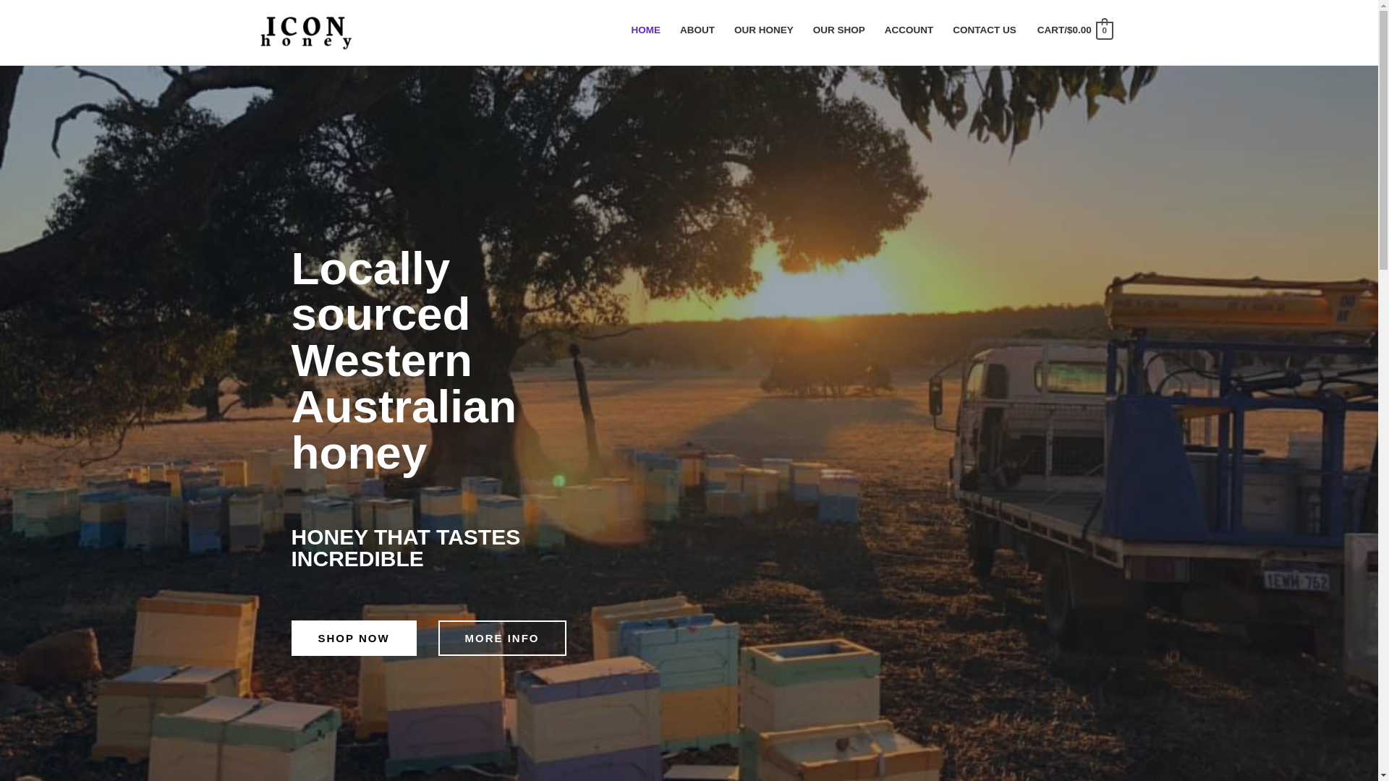 This screenshot has height=781, width=1389. What do you see at coordinates (697, 30) in the screenshot?
I see `ABOUT` at bounding box center [697, 30].